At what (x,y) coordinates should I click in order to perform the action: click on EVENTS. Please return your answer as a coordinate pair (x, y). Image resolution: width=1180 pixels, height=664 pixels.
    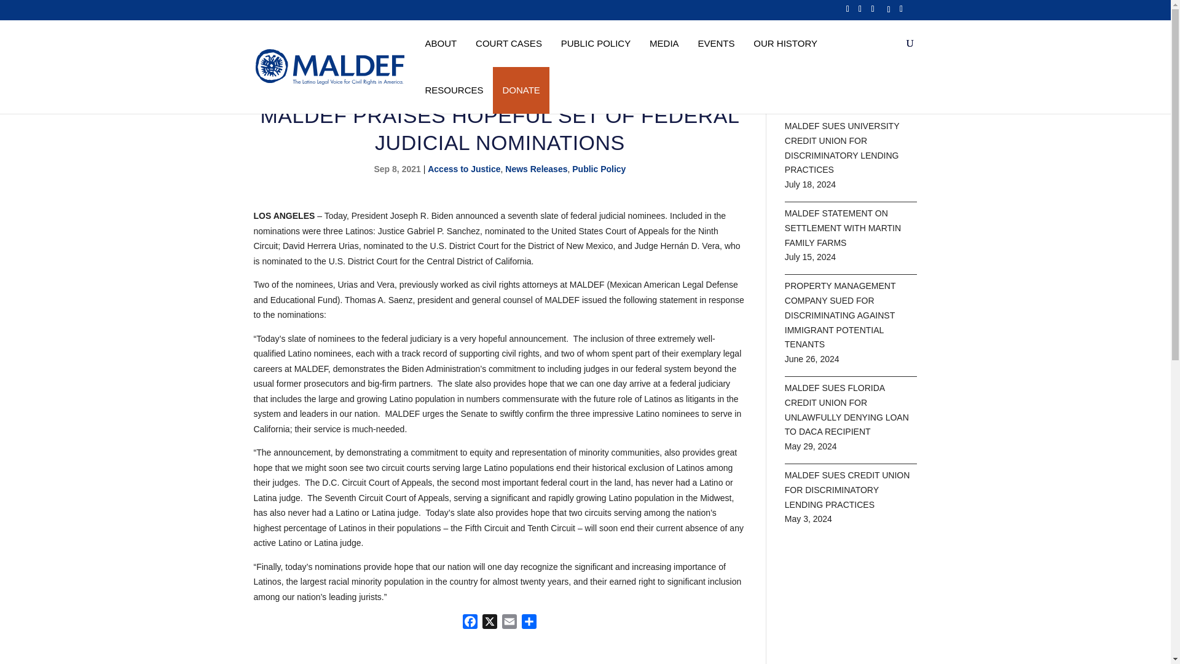
    Looking at the image, I should click on (715, 43).